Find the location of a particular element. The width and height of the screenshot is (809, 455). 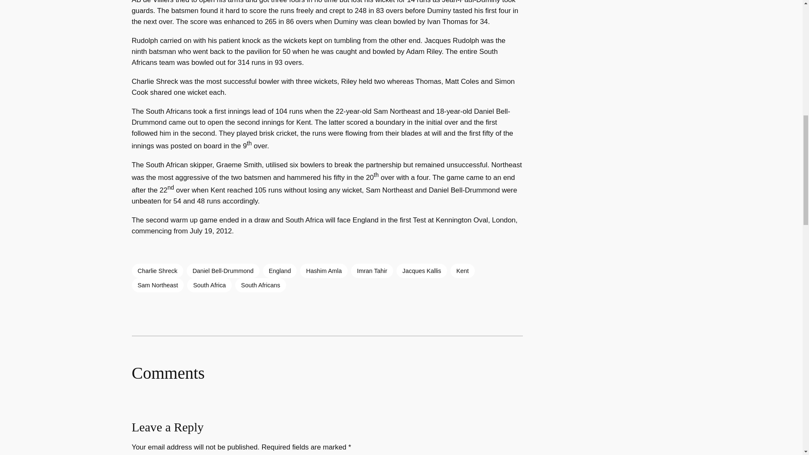

Imran Tahir is located at coordinates (372, 270).